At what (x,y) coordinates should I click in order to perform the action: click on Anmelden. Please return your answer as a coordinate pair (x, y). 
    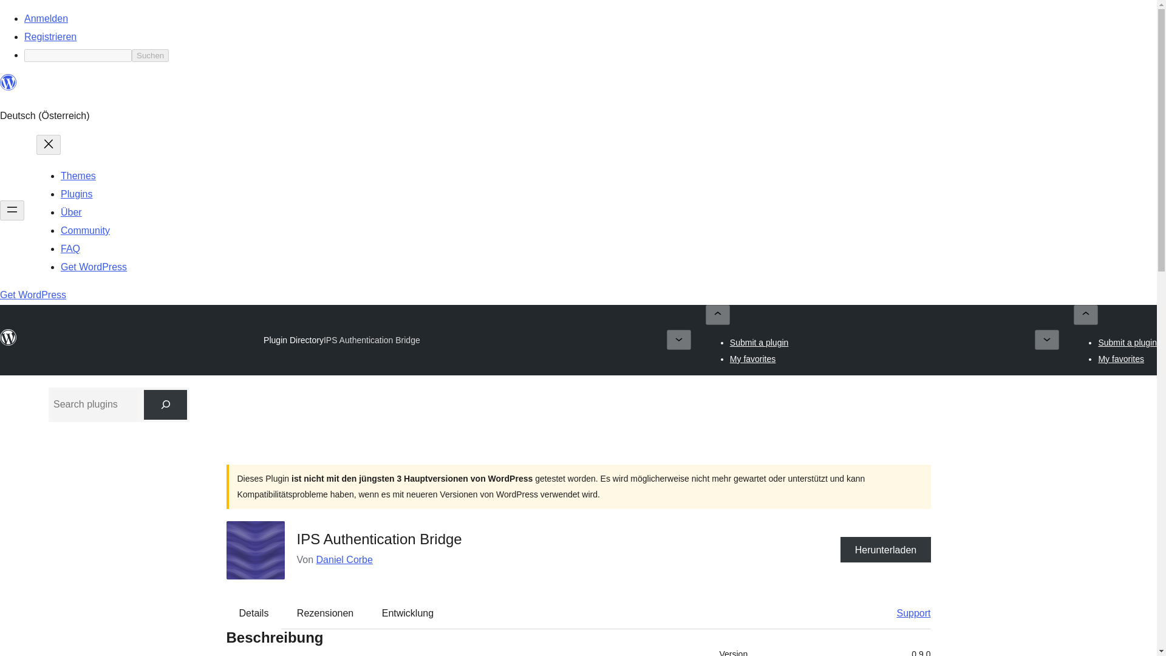
    Looking at the image, I should click on (46, 18).